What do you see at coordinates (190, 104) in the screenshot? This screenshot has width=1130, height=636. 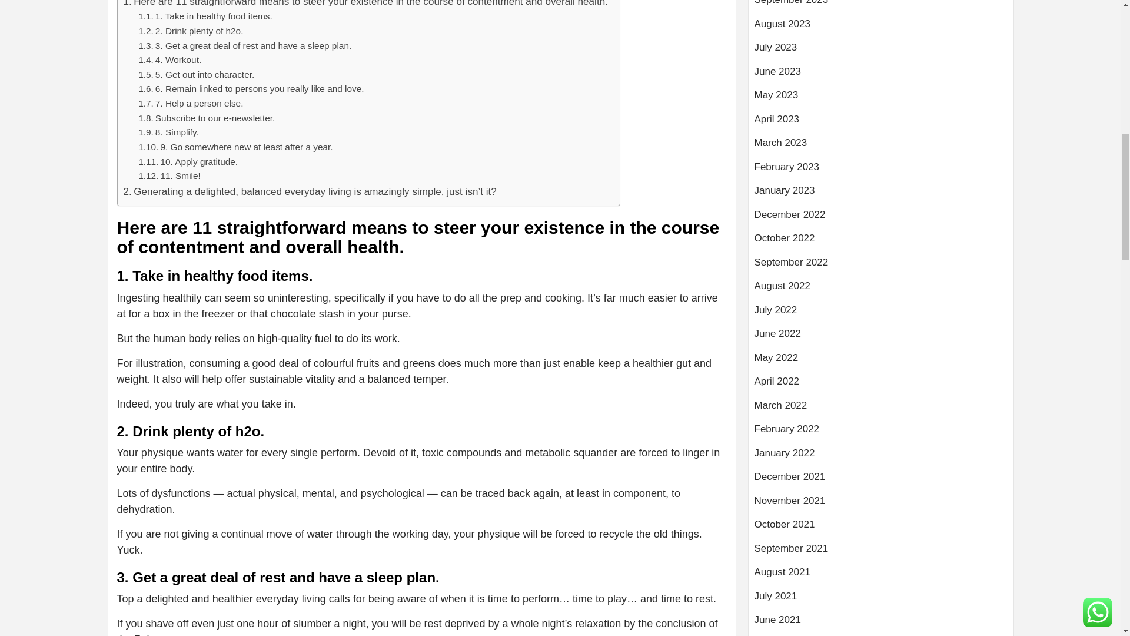 I see `7. Help a person else.` at bounding box center [190, 104].